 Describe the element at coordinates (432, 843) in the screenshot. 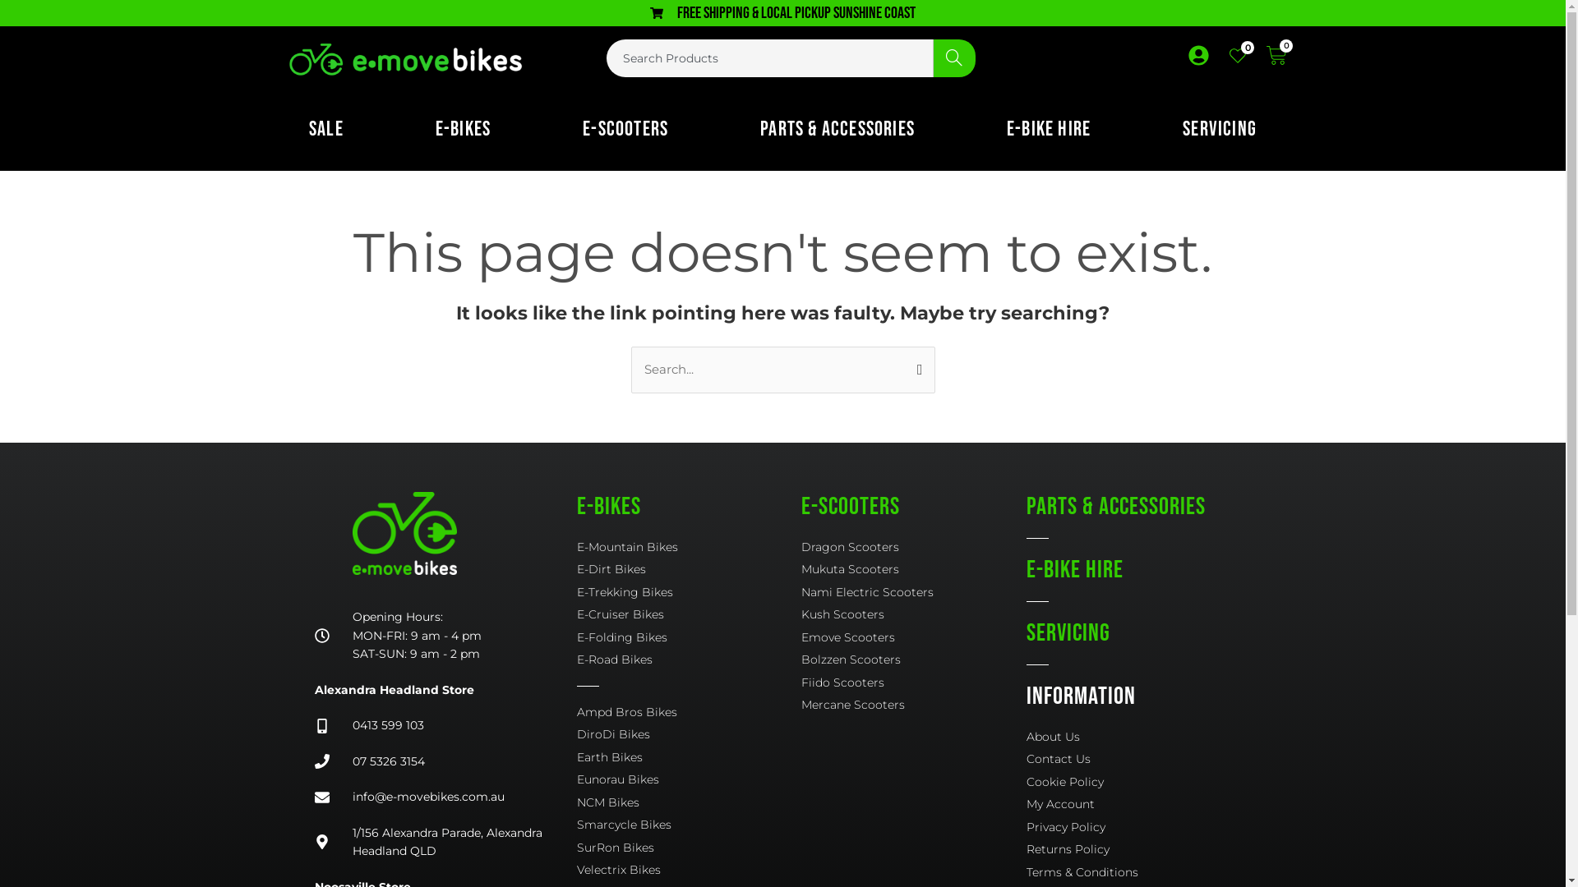

I see `1/156 Alexandra Parade, Alexandra Headland QLD` at that location.